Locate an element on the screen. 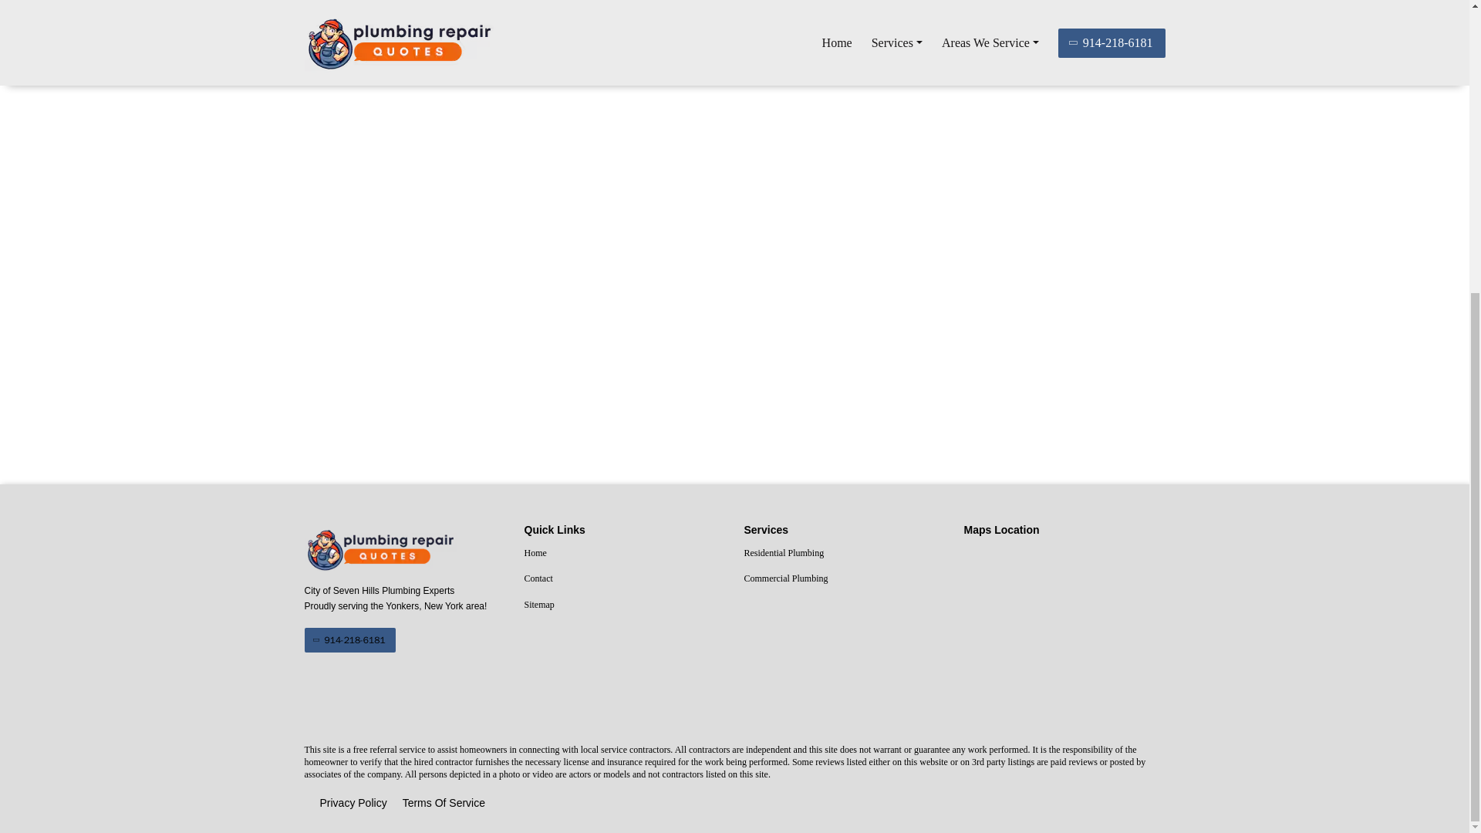  Privacy Policy is located at coordinates (353, 804).